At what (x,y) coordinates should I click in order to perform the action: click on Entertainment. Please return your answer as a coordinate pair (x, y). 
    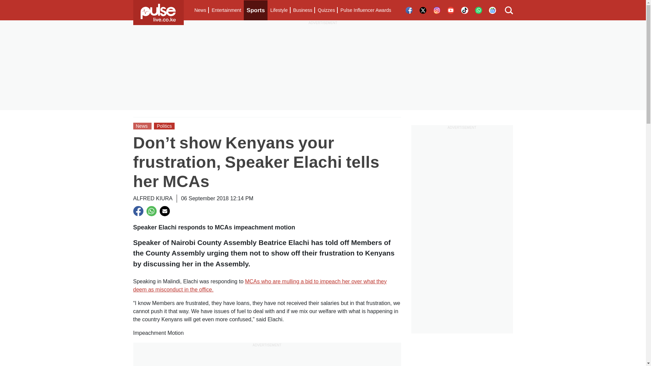
    Looking at the image, I should click on (226, 10).